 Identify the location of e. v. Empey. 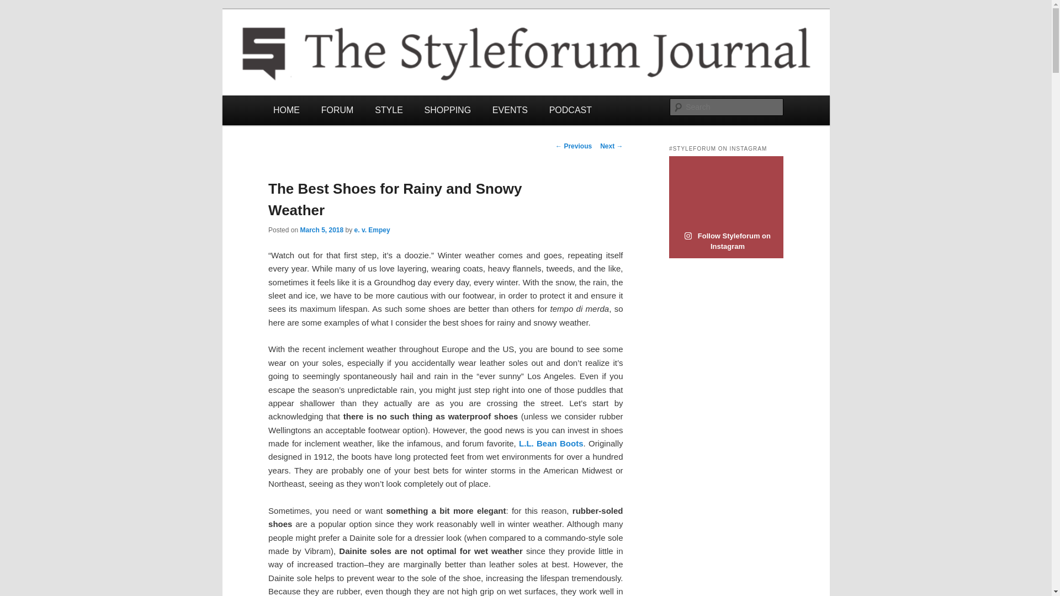
(372, 230).